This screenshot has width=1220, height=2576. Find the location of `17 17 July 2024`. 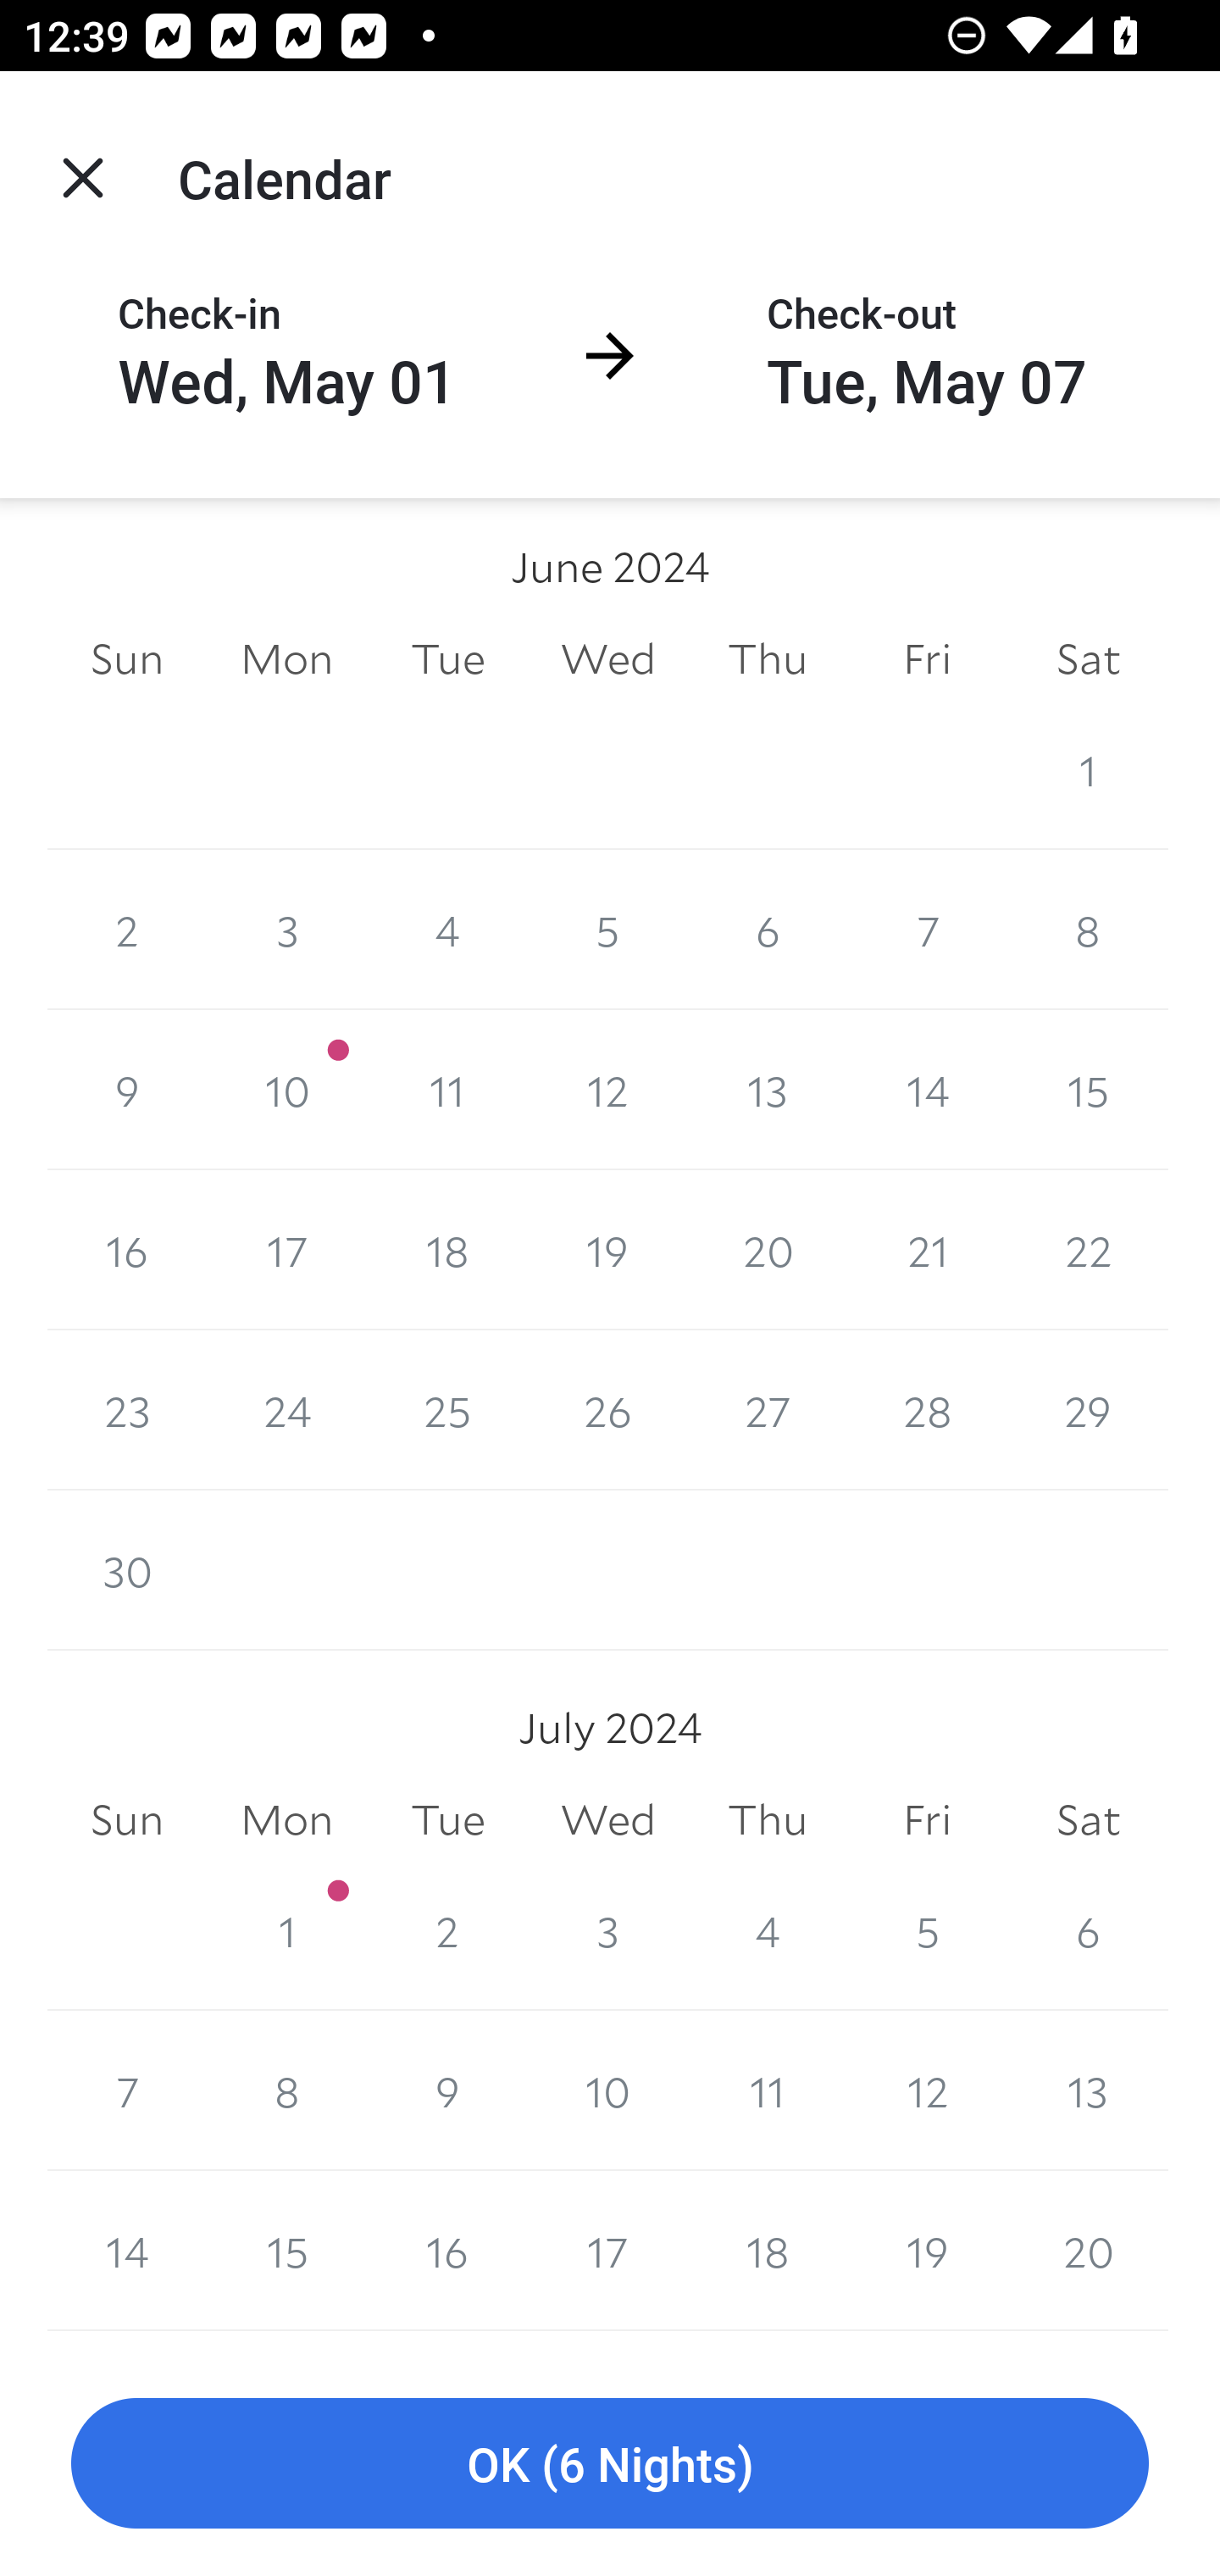

17 17 July 2024 is located at coordinates (608, 2251).